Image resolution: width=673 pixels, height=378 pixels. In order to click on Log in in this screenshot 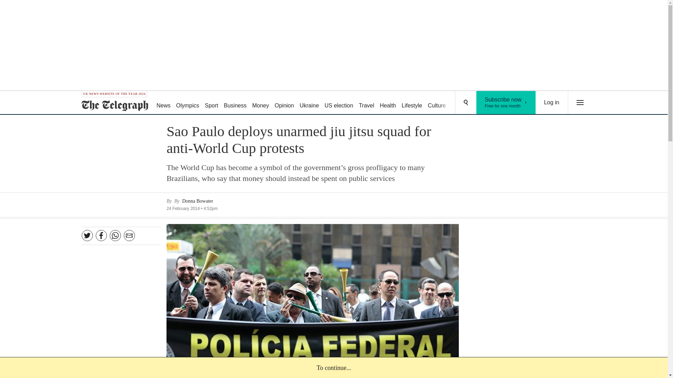, I will do `click(309, 103)`.